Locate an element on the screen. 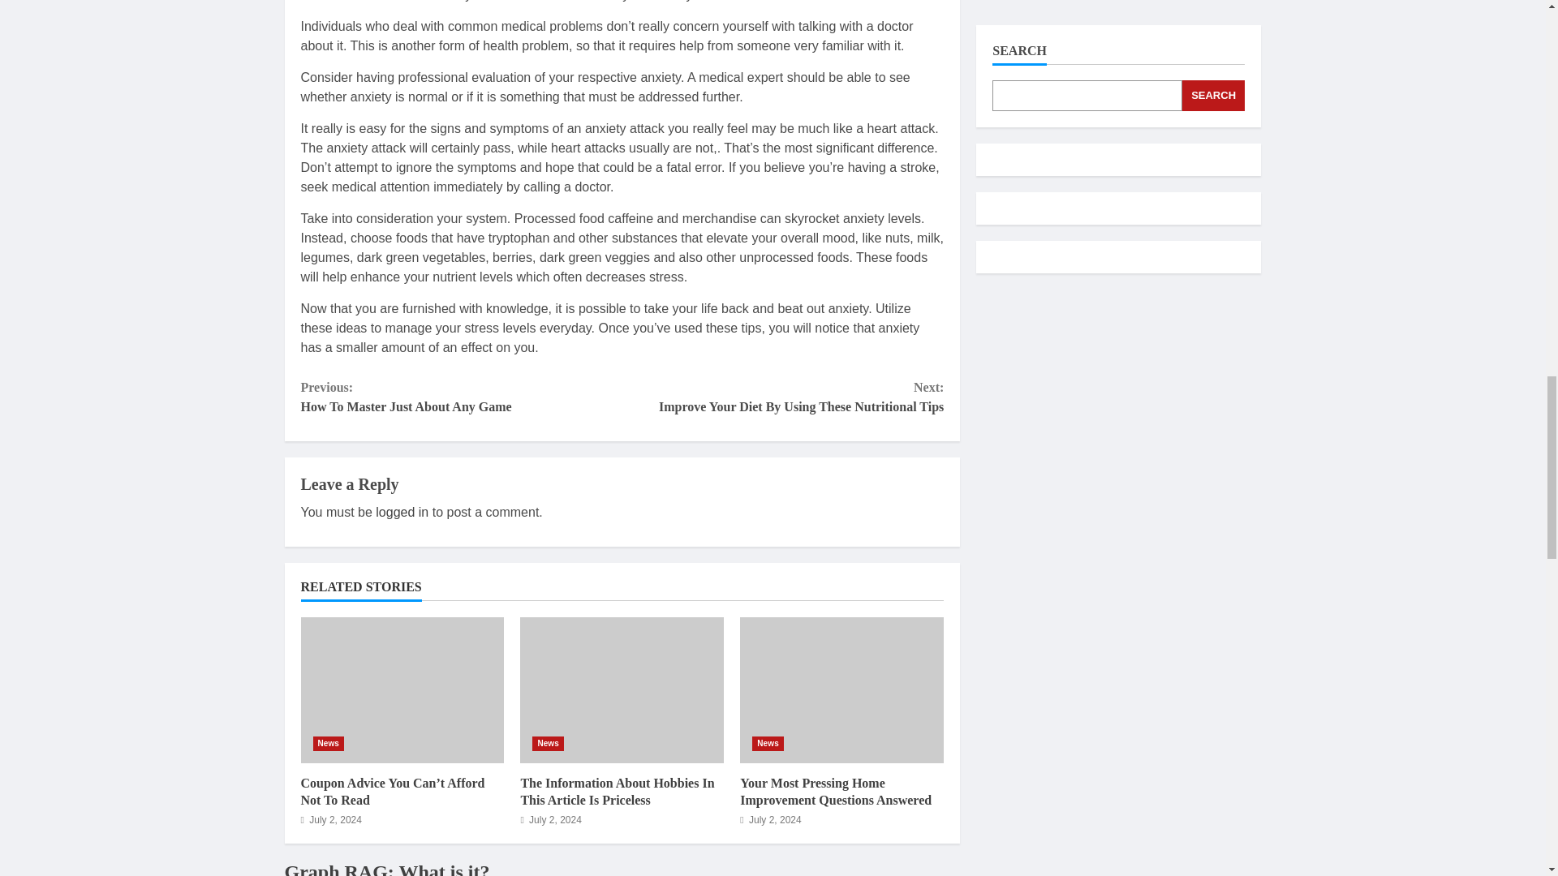 This screenshot has width=1558, height=876. Your Most Pressing Home Improvement Questions Answered is located at coordinates (836, 791).